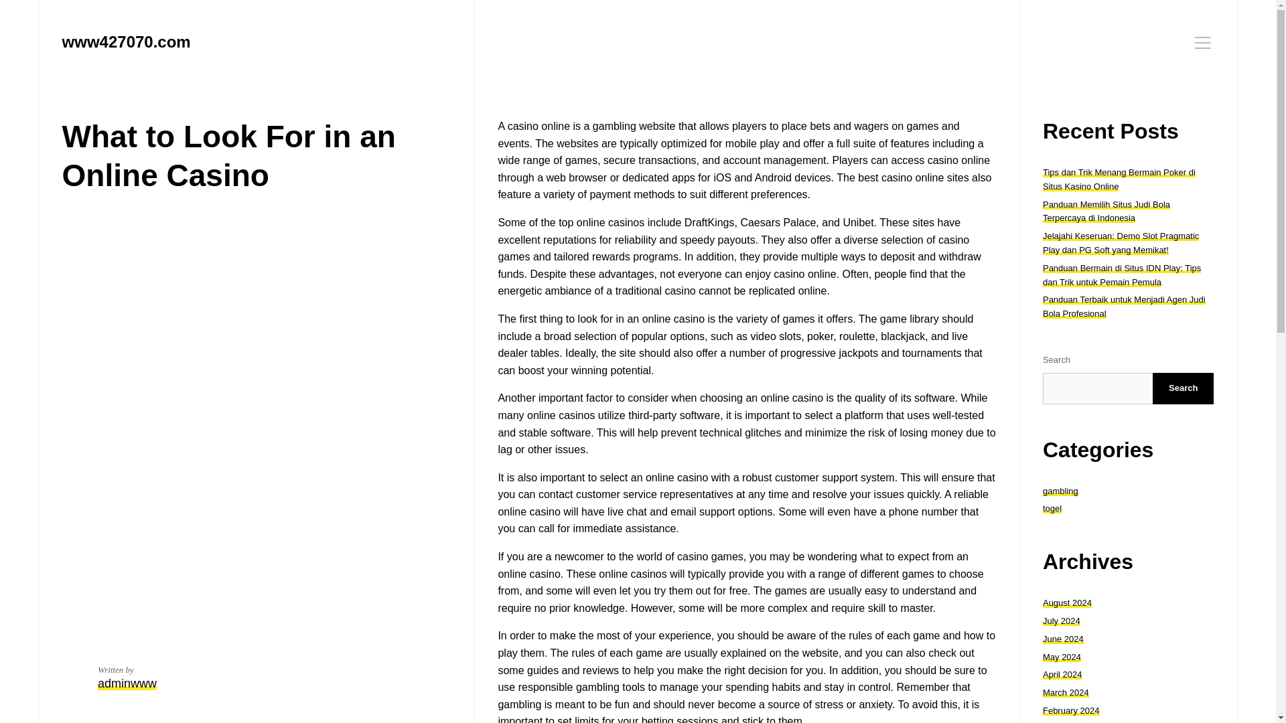 This screenshot has height=723, width=1286. What do you see at coordinates (1062, 675) in the screenshot?
I see `April 2024` at bounding box center [1062, 675].